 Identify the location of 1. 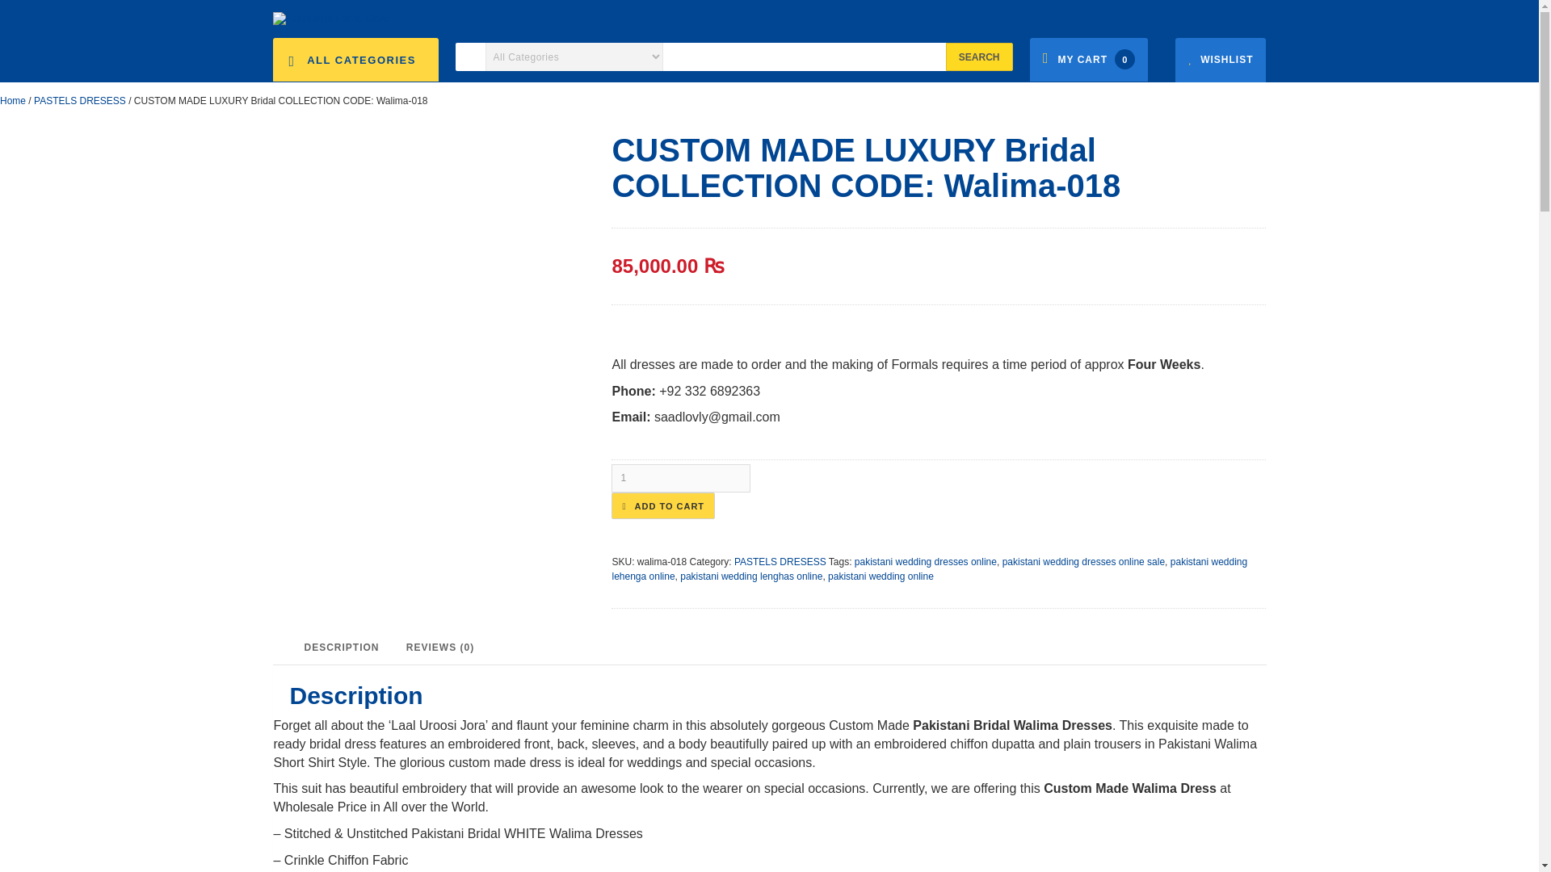
(680, 478).